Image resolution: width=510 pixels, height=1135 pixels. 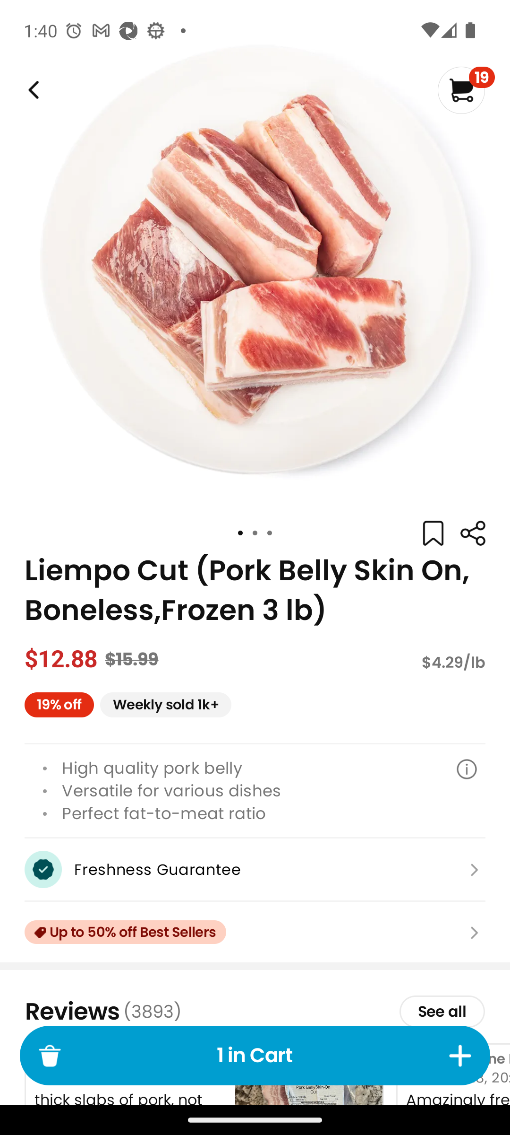 I want to click on 1 in Cart, so click(x=255, y=1056).